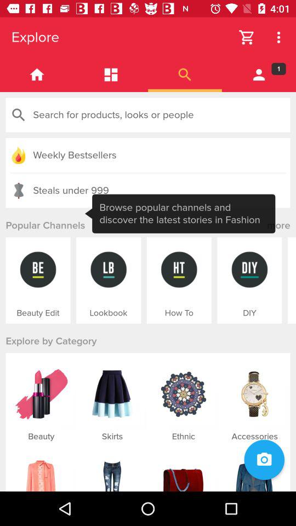 The width and height of the screenshot is (296, 526). What do you see at coordinates (264, 460) in the screenshot?
I see `open camera` at bounding box center [264, 460].